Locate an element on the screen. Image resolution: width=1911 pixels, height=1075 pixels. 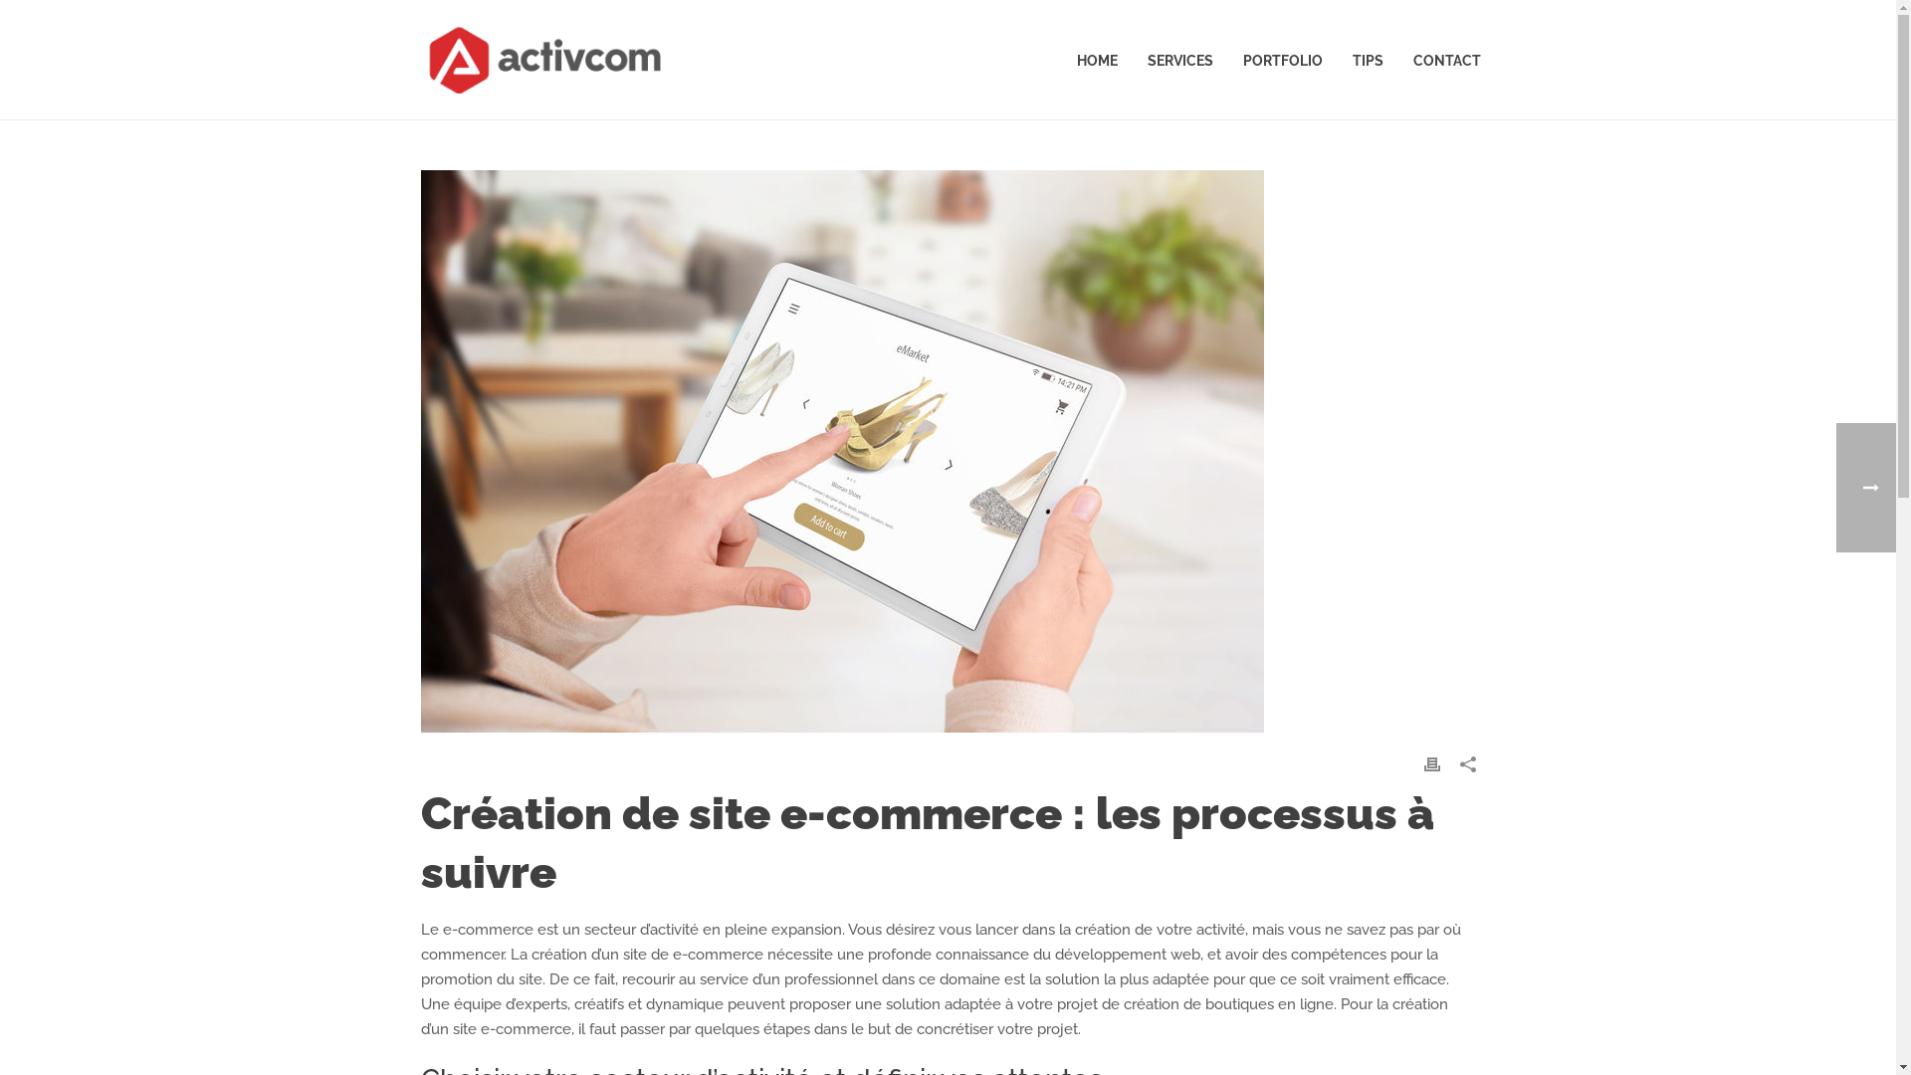
SERVICES is located at coordinates (1180, 61).